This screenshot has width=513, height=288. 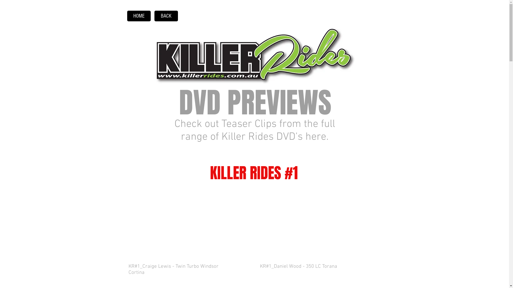 I want to click on External YouTube, so click(x=318, y=223).